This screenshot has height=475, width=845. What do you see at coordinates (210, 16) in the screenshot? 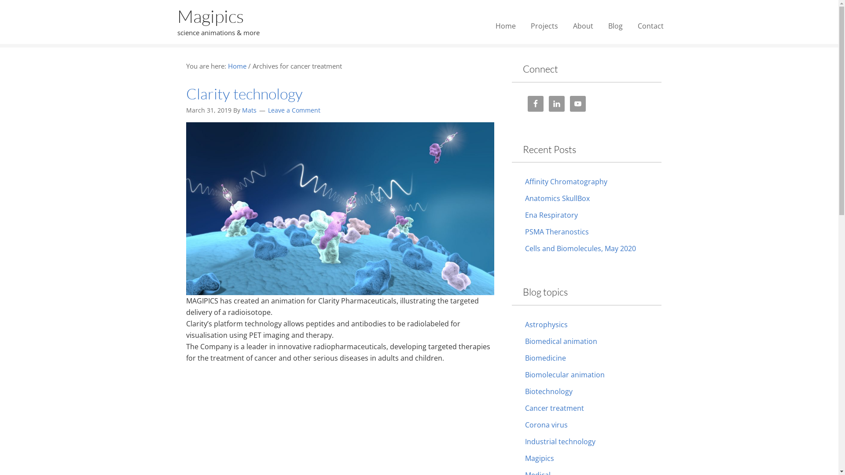
I see `Magipics` at bounding box center [210, 16].